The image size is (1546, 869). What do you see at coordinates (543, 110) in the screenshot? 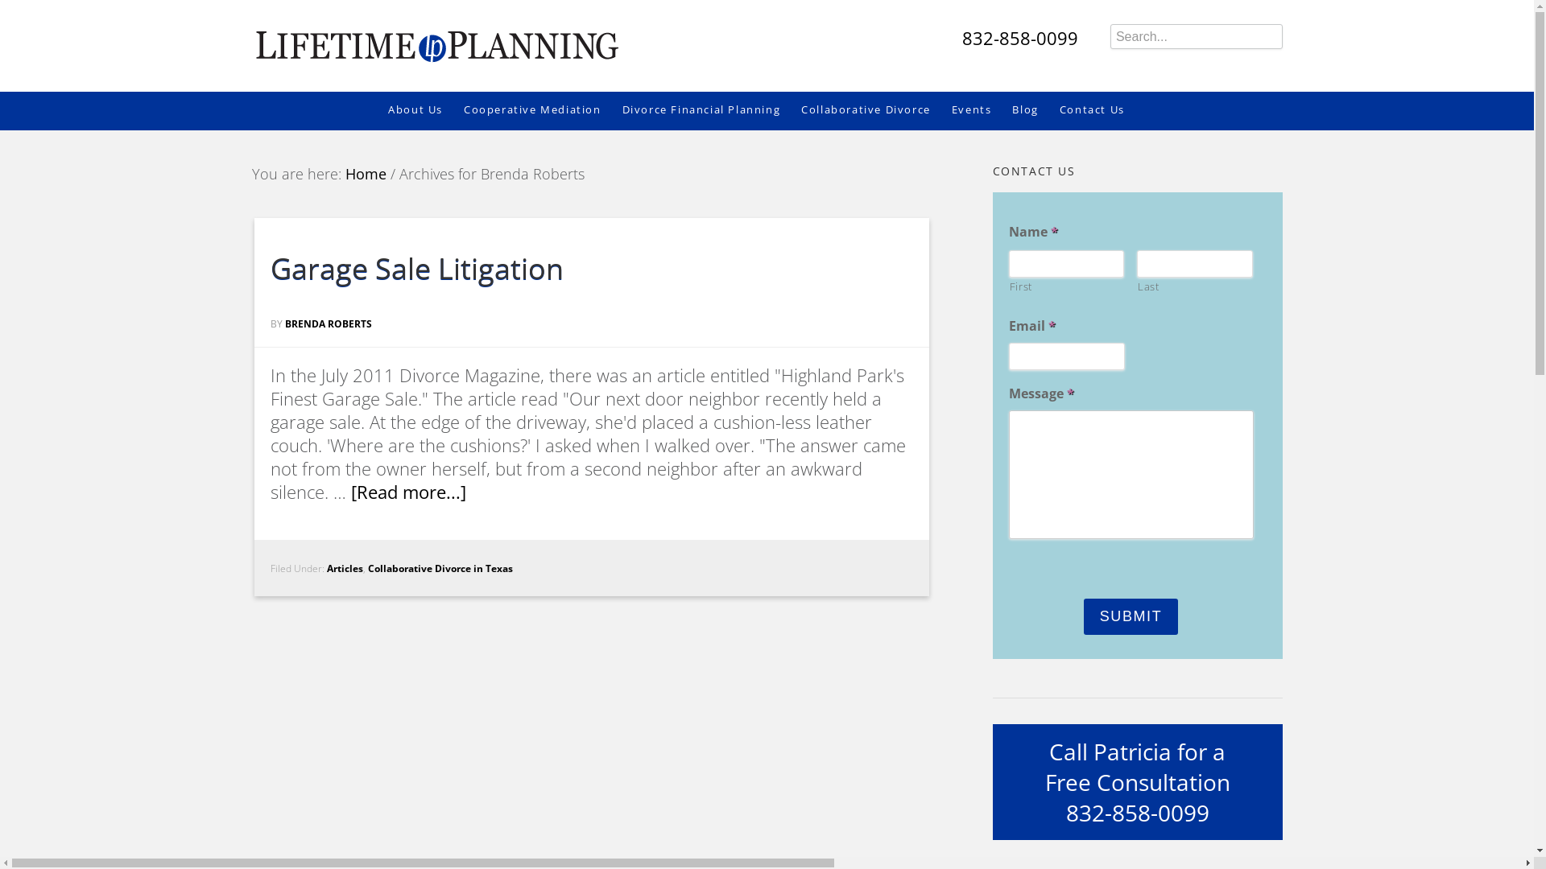
I see `Cooperative Mediation` at bounding box center [543, 110].